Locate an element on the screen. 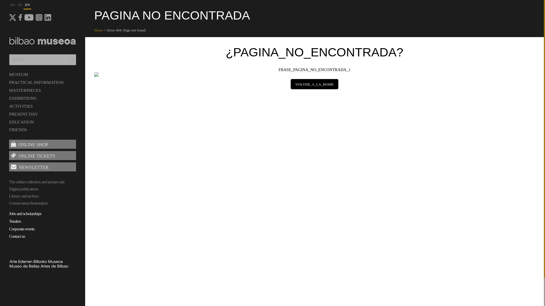 The height and width of the screenshot is (306, 545). EXHIBITIONS is located at coordinates (23, 98).